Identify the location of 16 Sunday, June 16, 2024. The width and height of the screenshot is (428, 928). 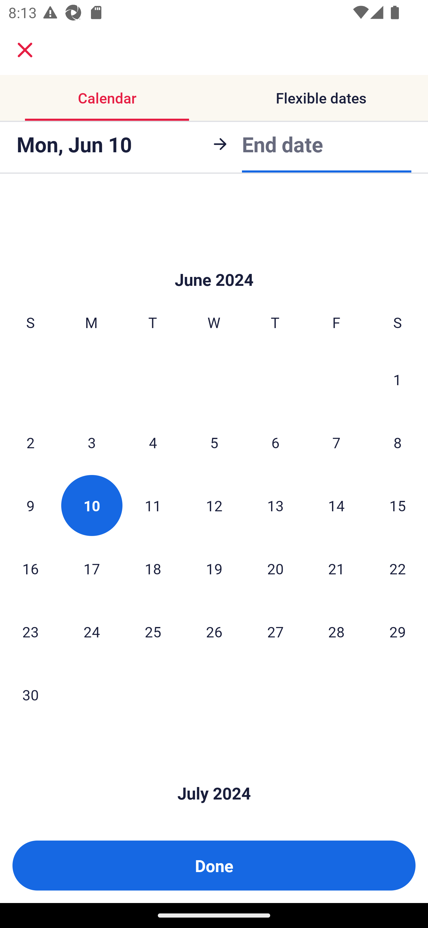
(30, 569).